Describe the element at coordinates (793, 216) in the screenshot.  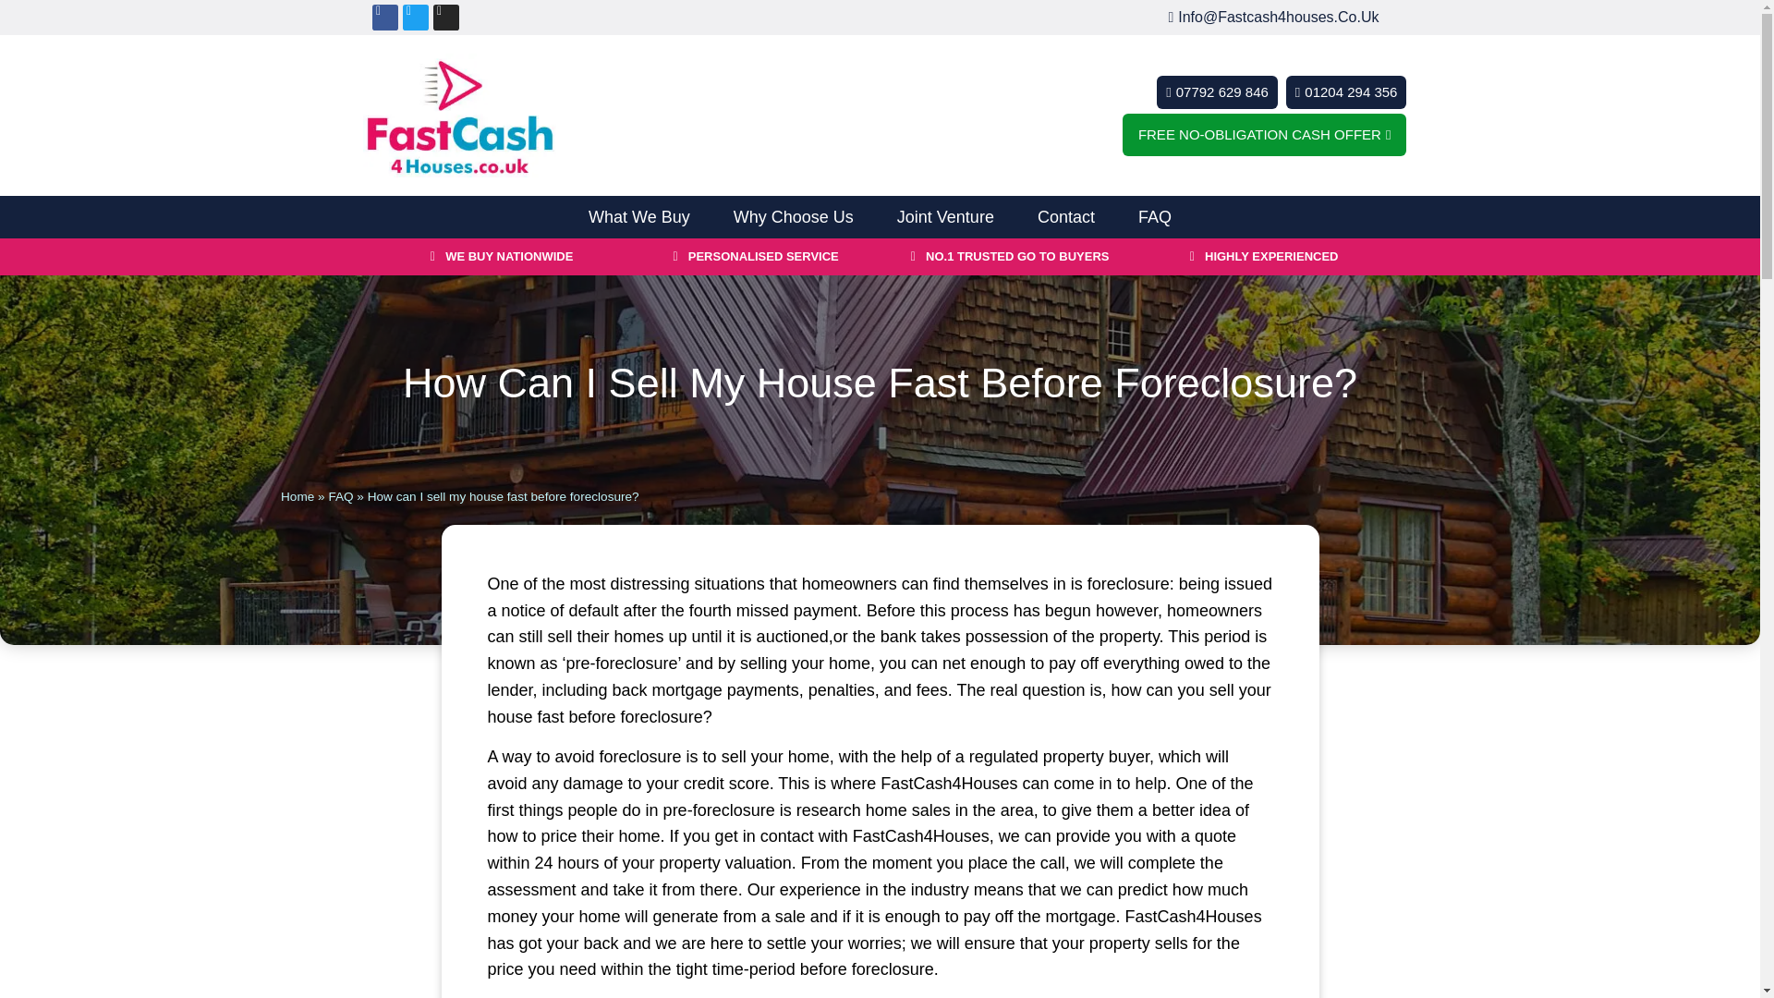
I see `Why Choose Us` at that location.